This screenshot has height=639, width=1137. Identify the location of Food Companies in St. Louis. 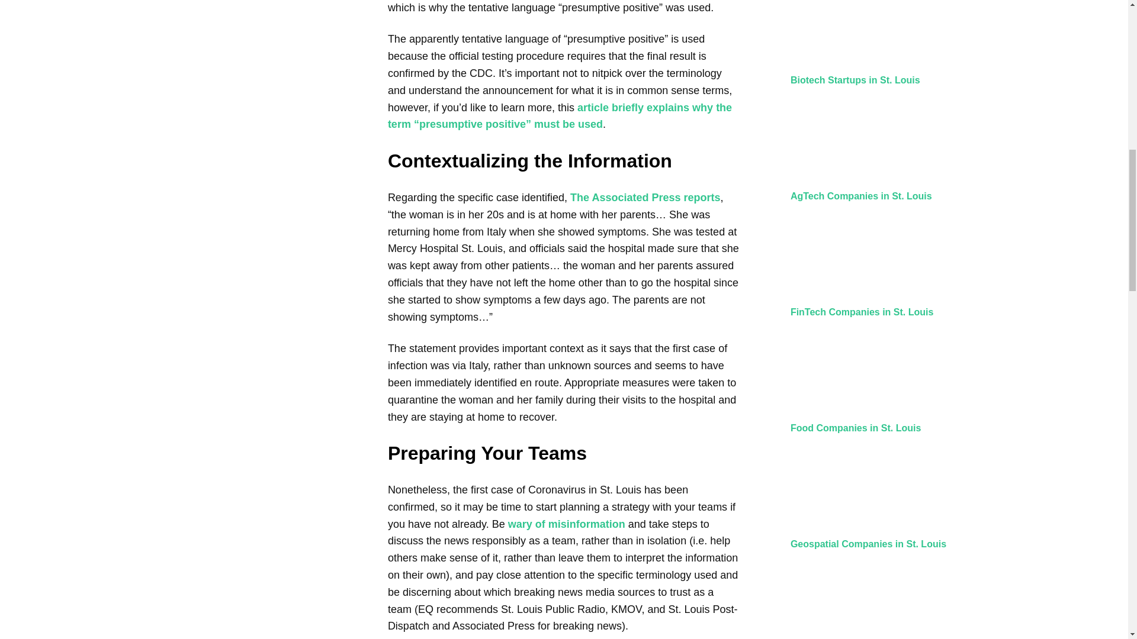
(855, 428).